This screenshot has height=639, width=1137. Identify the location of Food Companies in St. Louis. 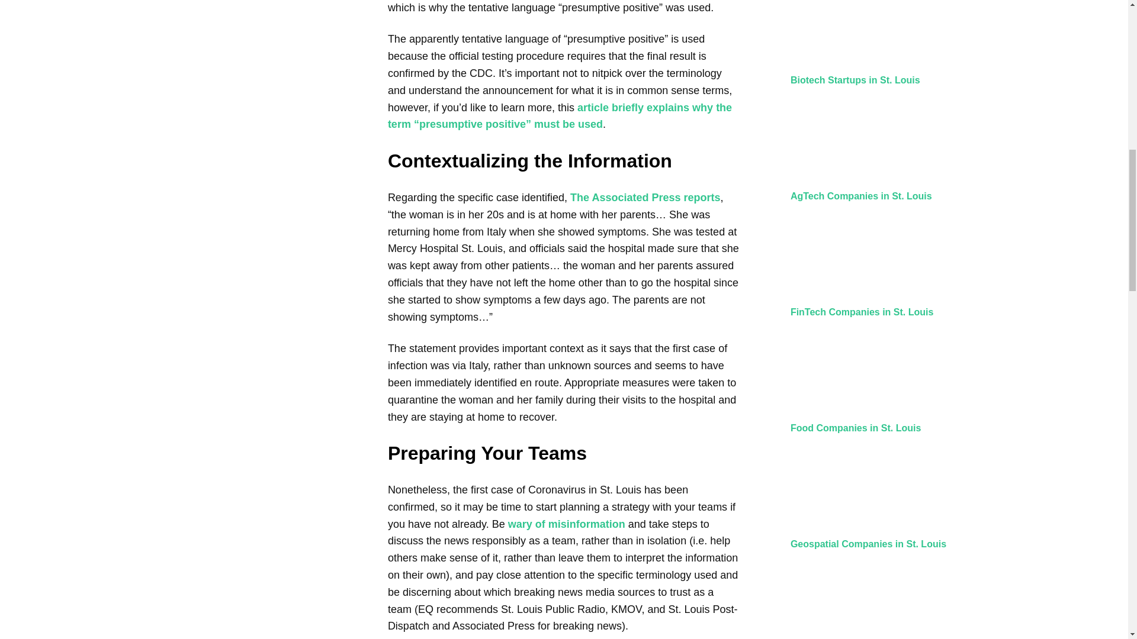
(855, 428).